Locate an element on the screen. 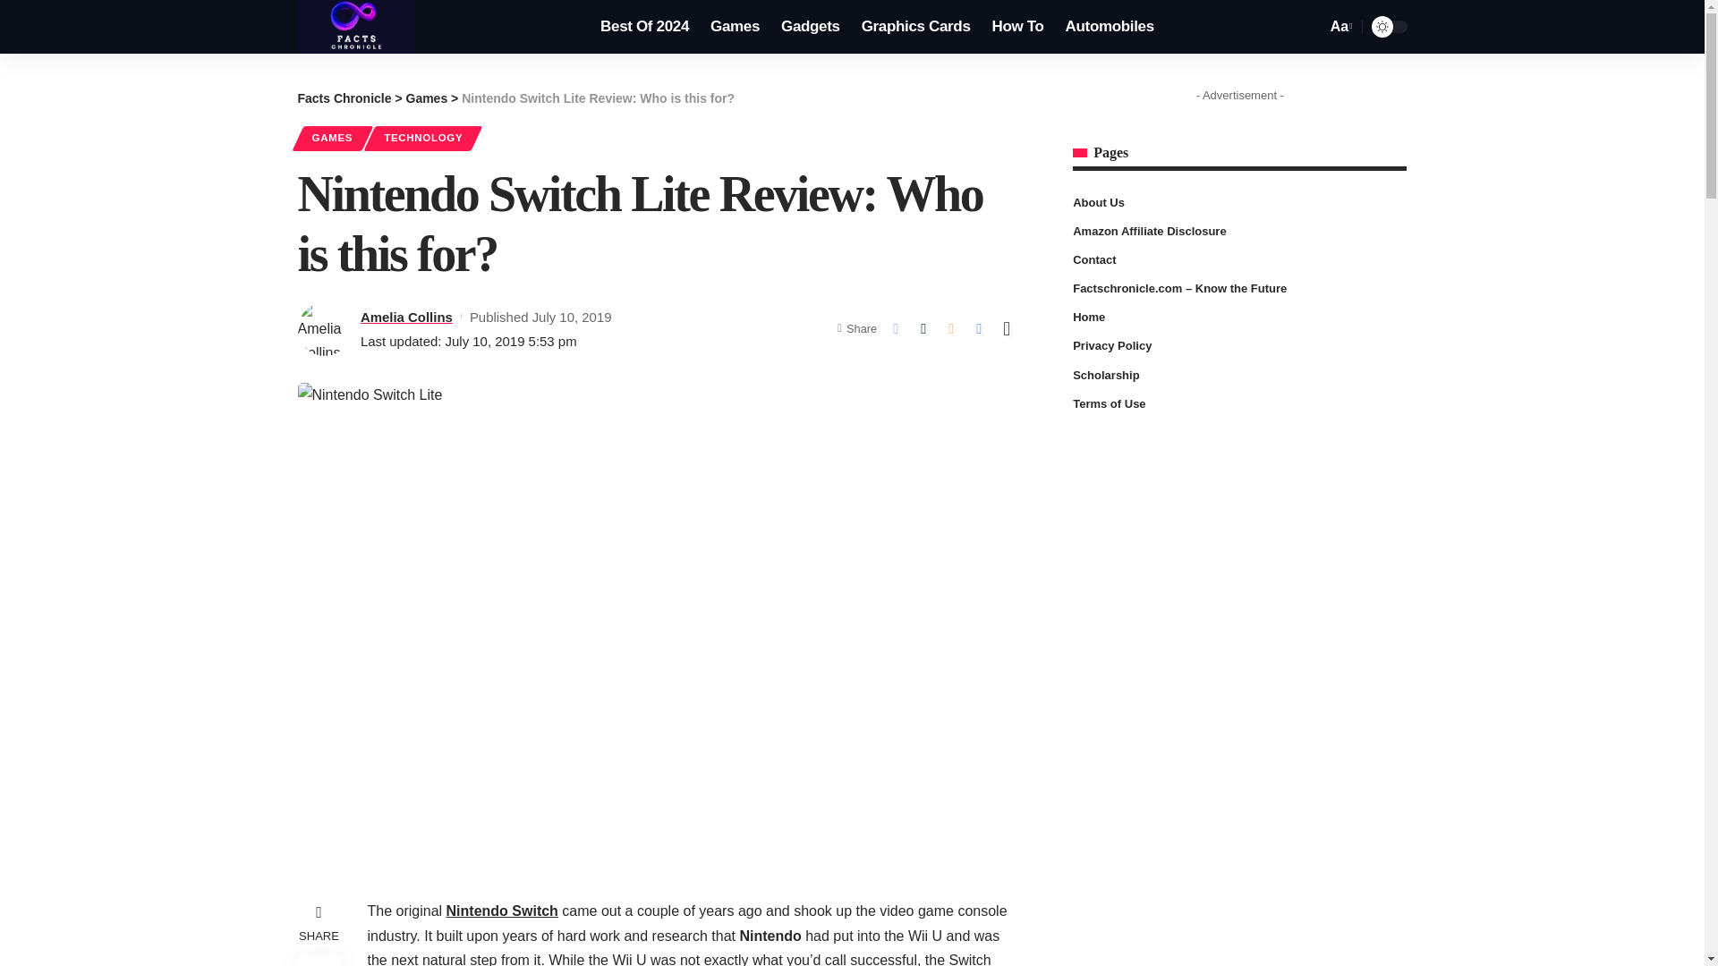 This screenshot has height=966, width=1718. Go to the Games Category archives. is located at coordinates (427, 97).